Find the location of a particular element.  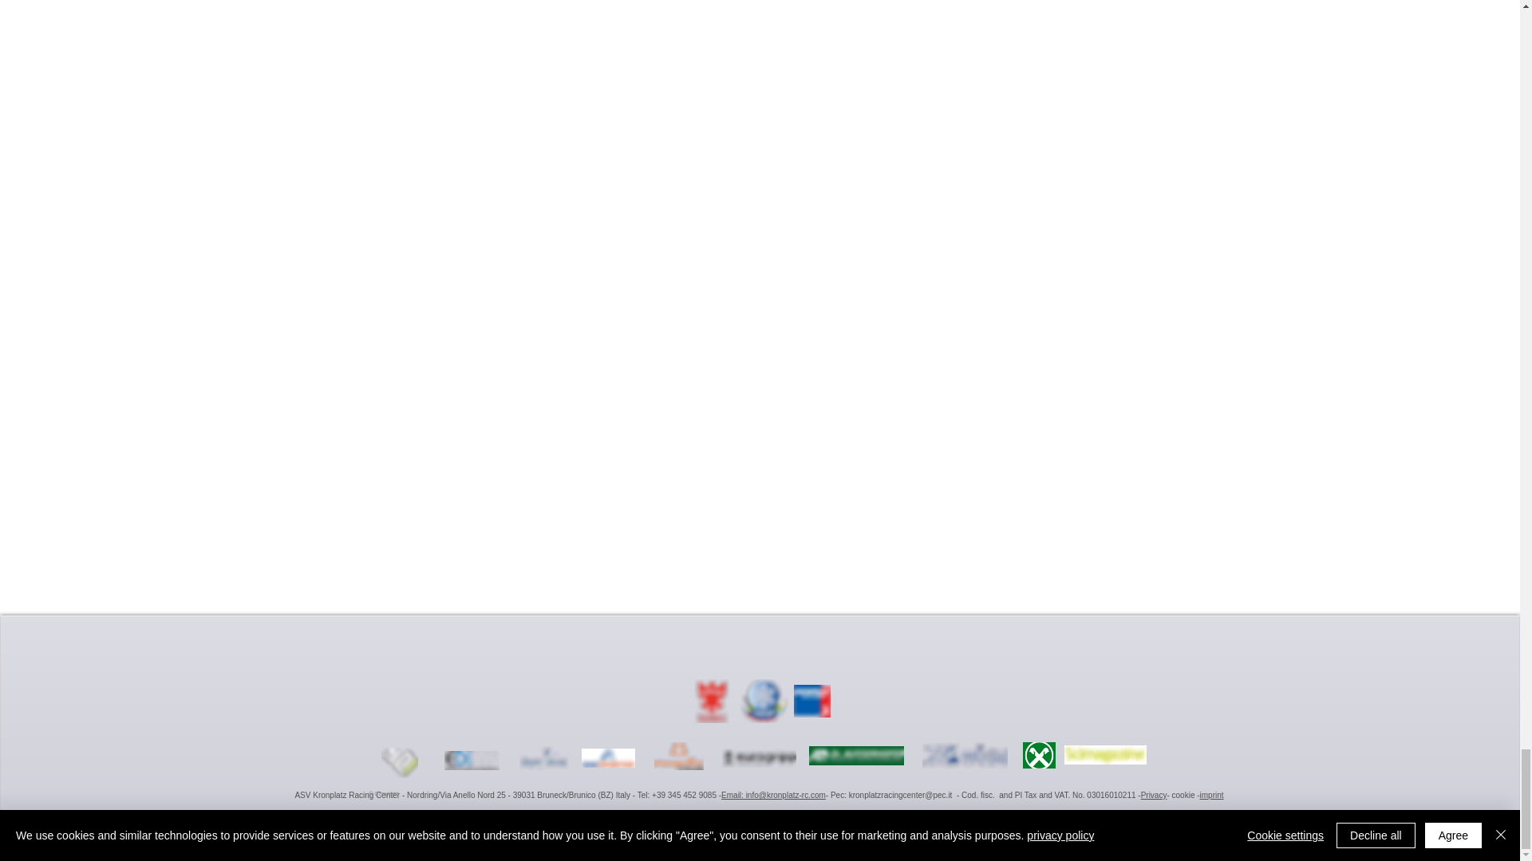

viar logo.png is located at coordinates (965, 756).